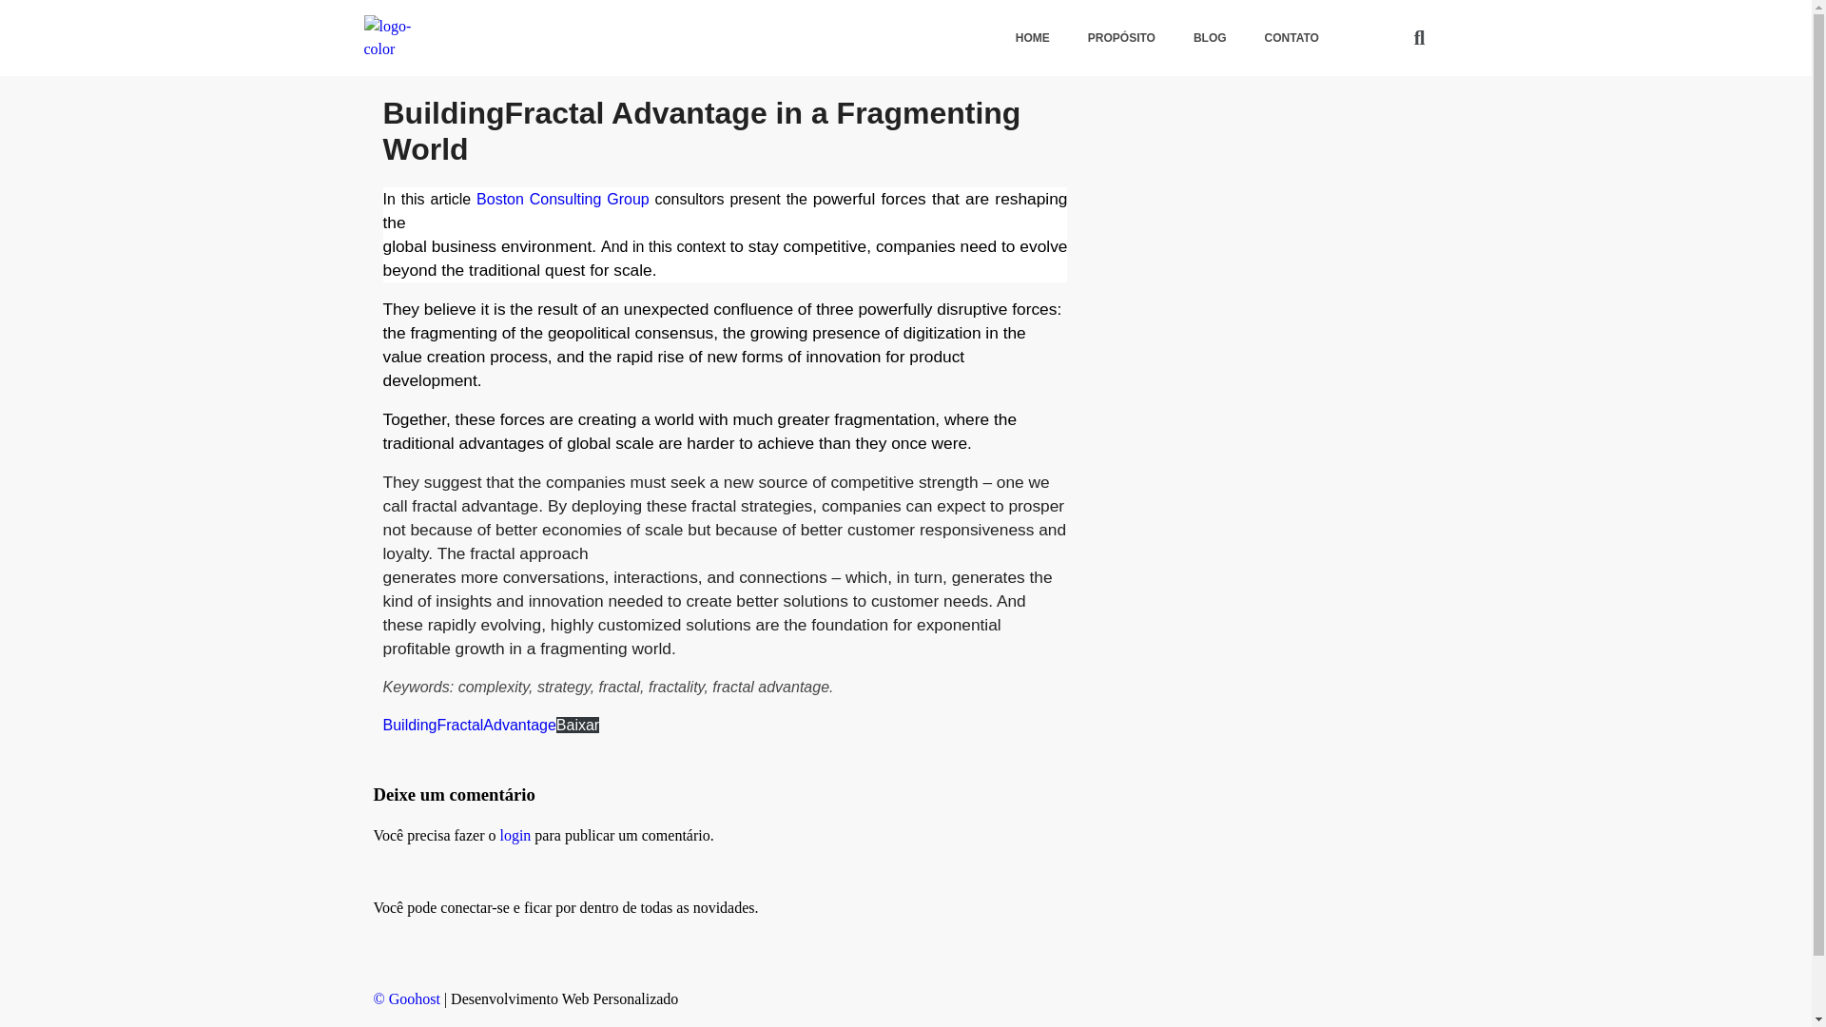 The height and width of the screenshot is (1027, 1826). What do you see at coordinates (515, 835) in the screenshot?
I see `login` at bounding box center [515, 835].